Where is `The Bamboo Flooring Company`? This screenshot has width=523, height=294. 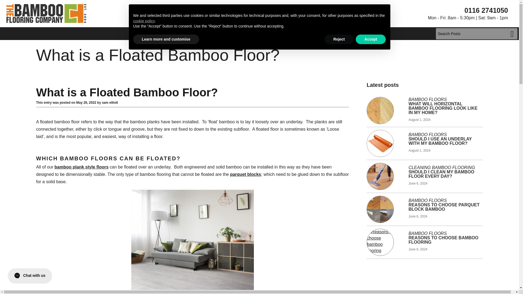
The Bamboo Flooring Company is located at coordinates (46, 13).